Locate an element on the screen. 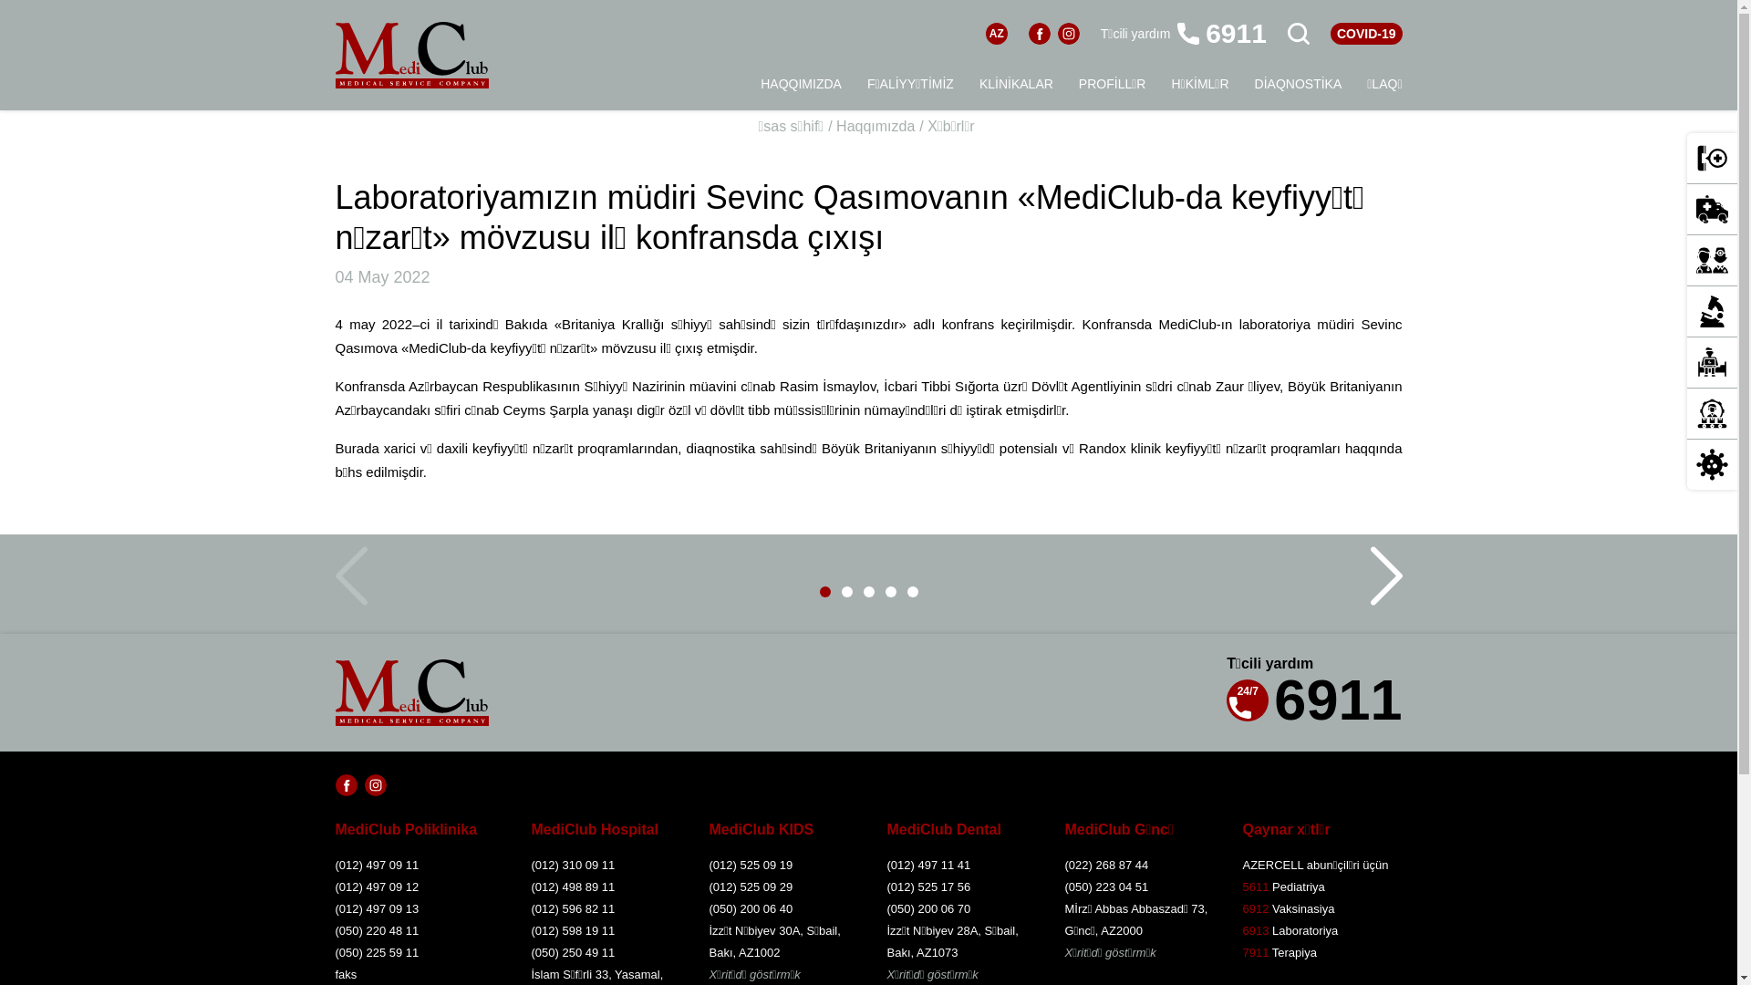 This screenshot has height=985, width=1751. 4 is located at coordinates (890, 592).